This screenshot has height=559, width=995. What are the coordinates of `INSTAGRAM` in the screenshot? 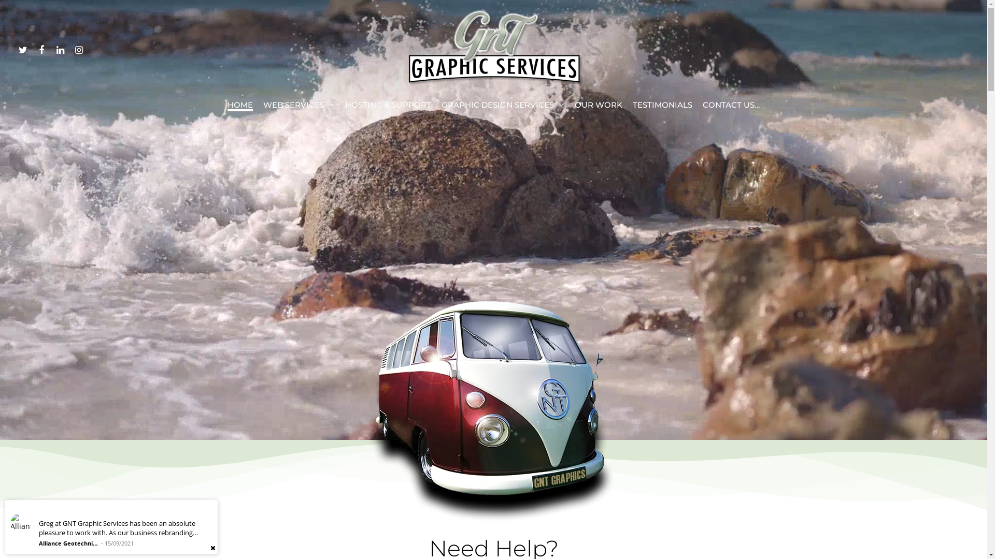 It's located at (79, 49).